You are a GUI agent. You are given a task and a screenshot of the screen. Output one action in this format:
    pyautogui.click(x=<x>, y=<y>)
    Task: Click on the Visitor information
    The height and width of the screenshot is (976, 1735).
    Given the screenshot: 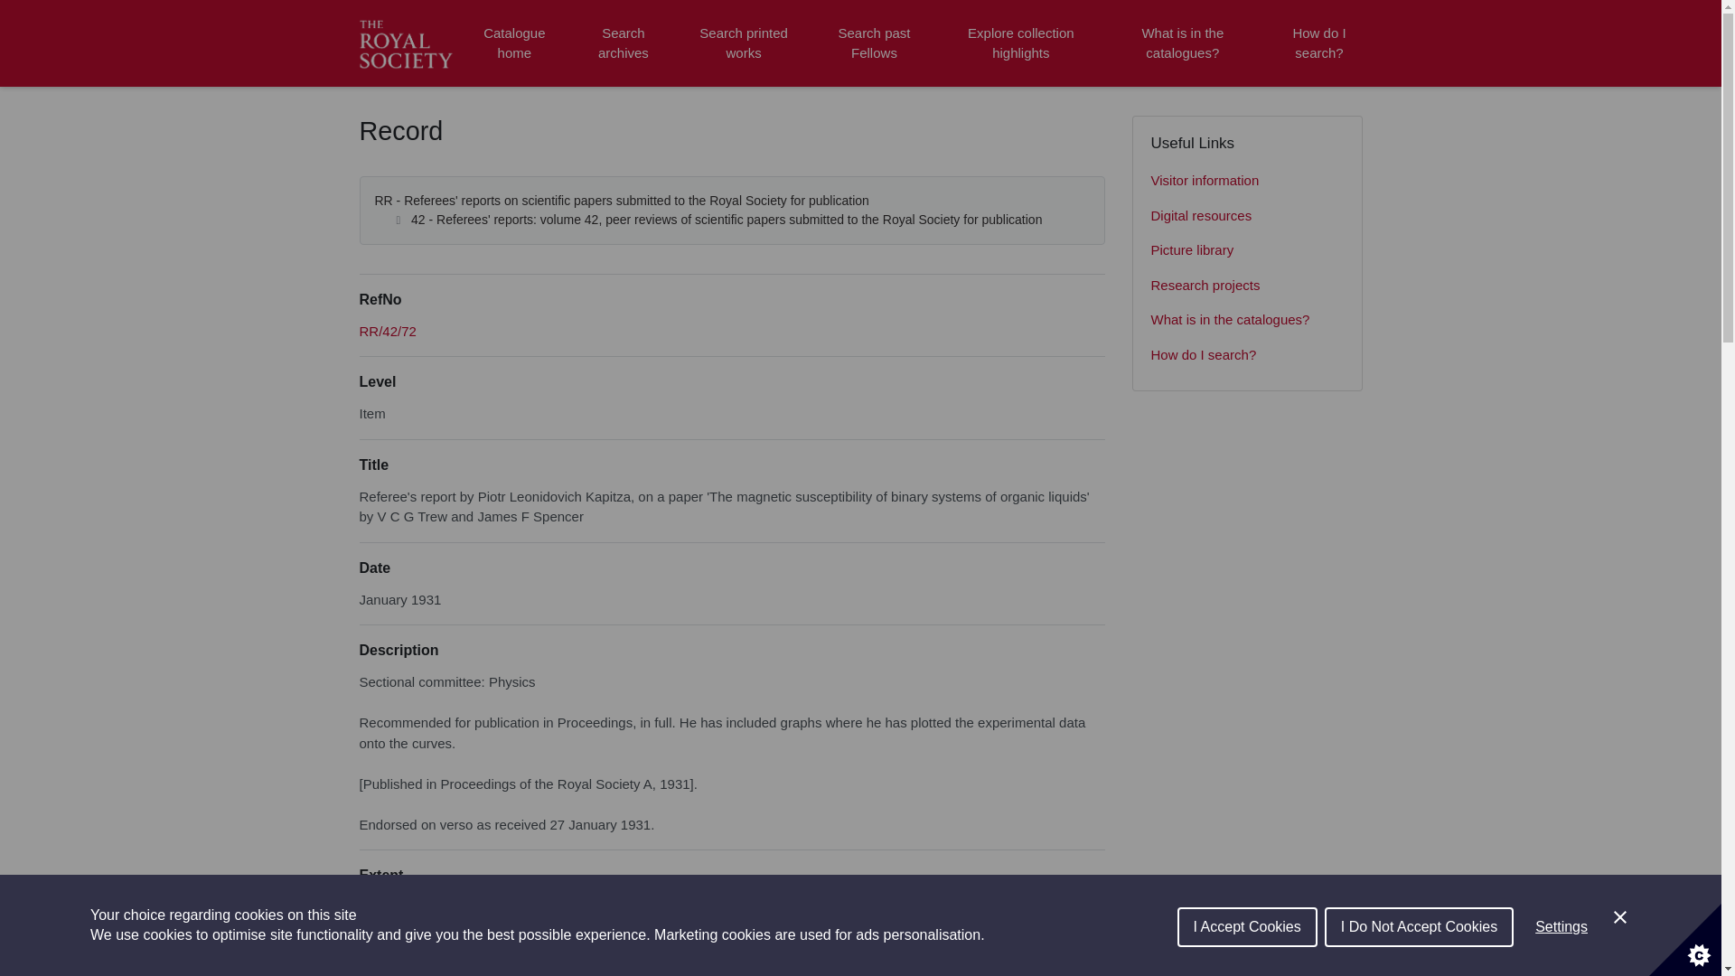 What is the action you would take?
    pyautogui.click(x=1247, y=181)
    